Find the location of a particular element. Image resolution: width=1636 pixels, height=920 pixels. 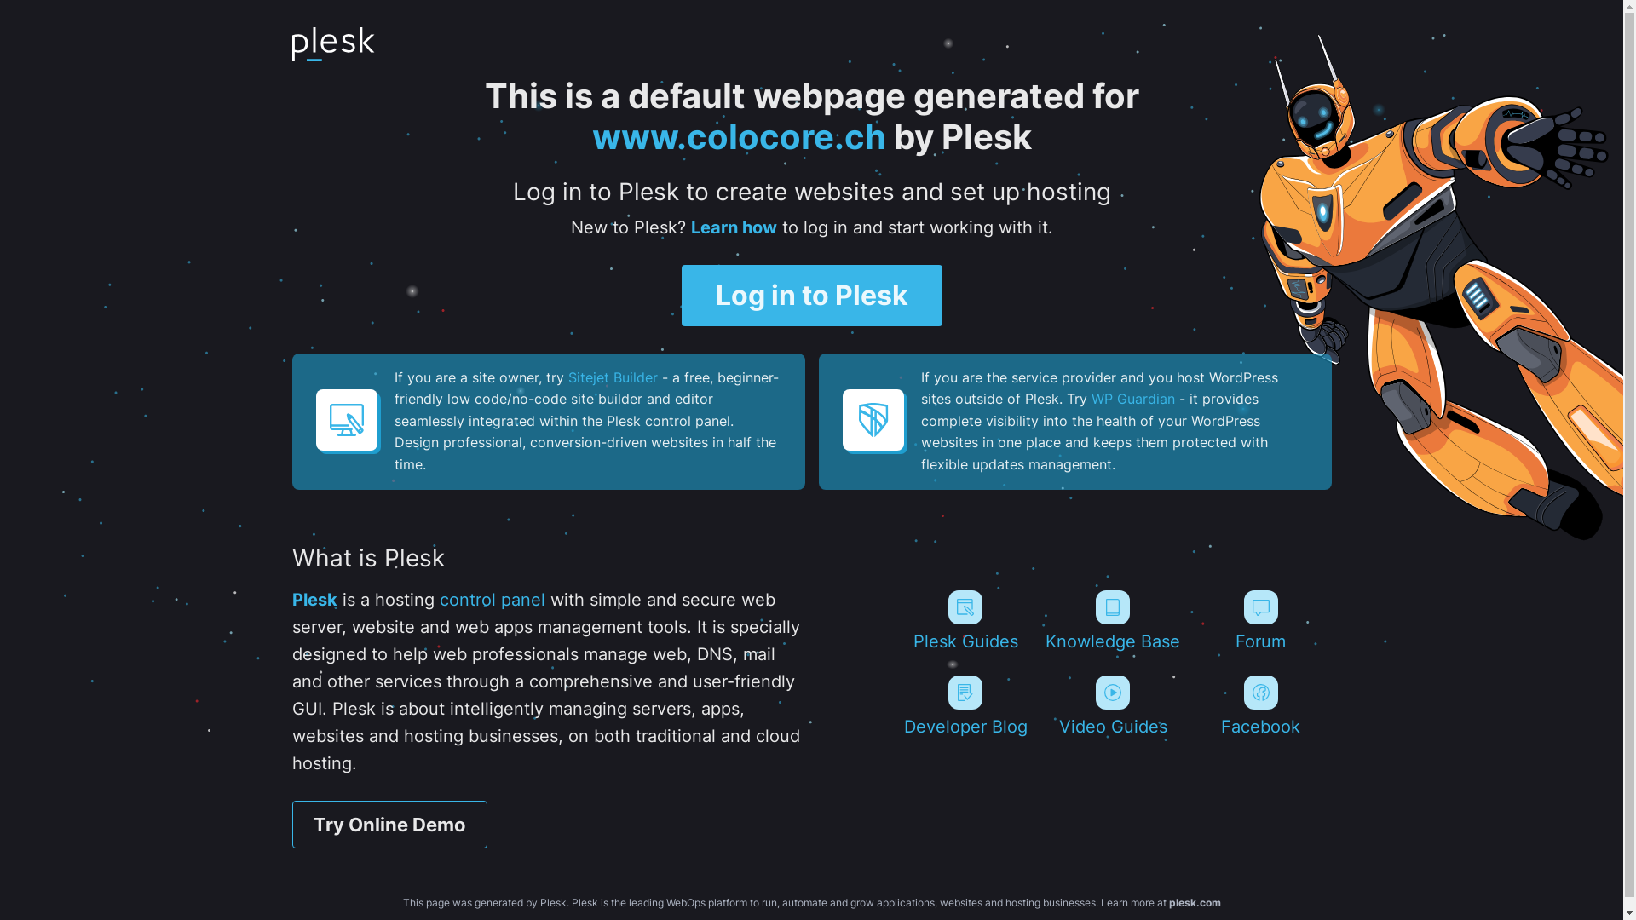

Video Guides is located at coordinates (1113, 706).